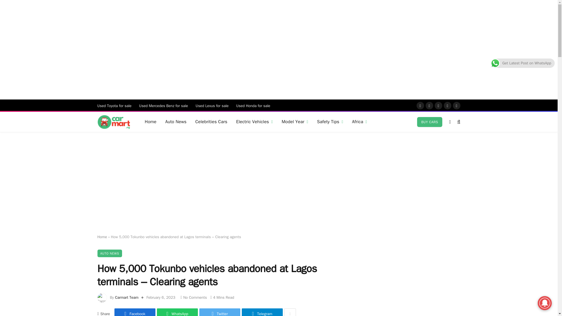 The image size is (562, 316). What do you see at coordinates (253, 106) in the screenshot?
I see `Used Honda for sale` at bounding box center [253, 106].